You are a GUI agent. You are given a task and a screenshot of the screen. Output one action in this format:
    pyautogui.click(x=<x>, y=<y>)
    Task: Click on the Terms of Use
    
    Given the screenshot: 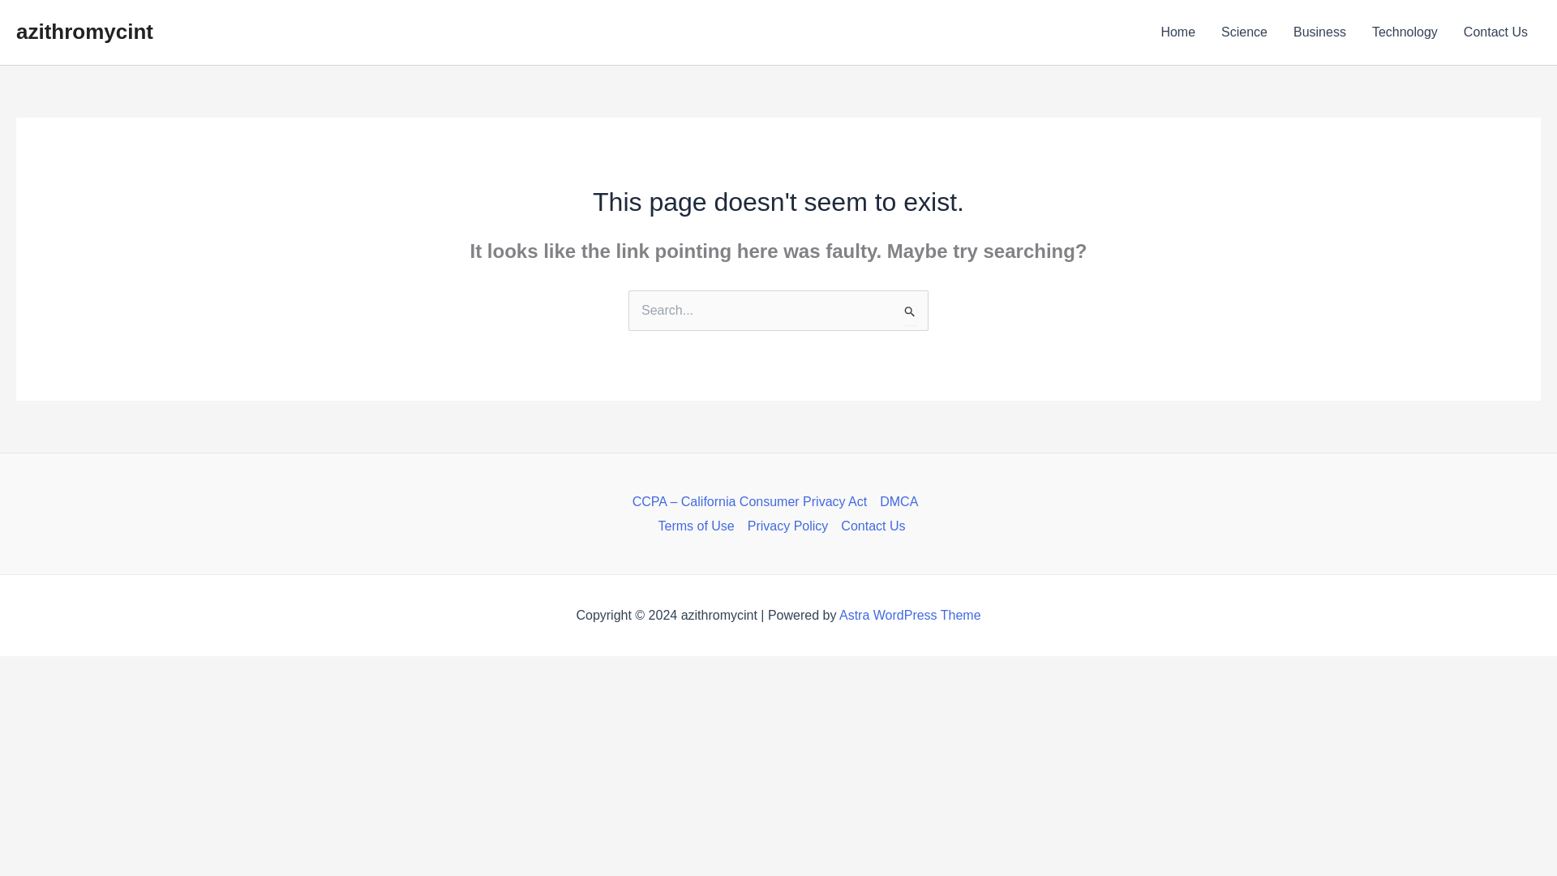 What is the action you would take?
    pyautogui.click(x=696, y=526)
    